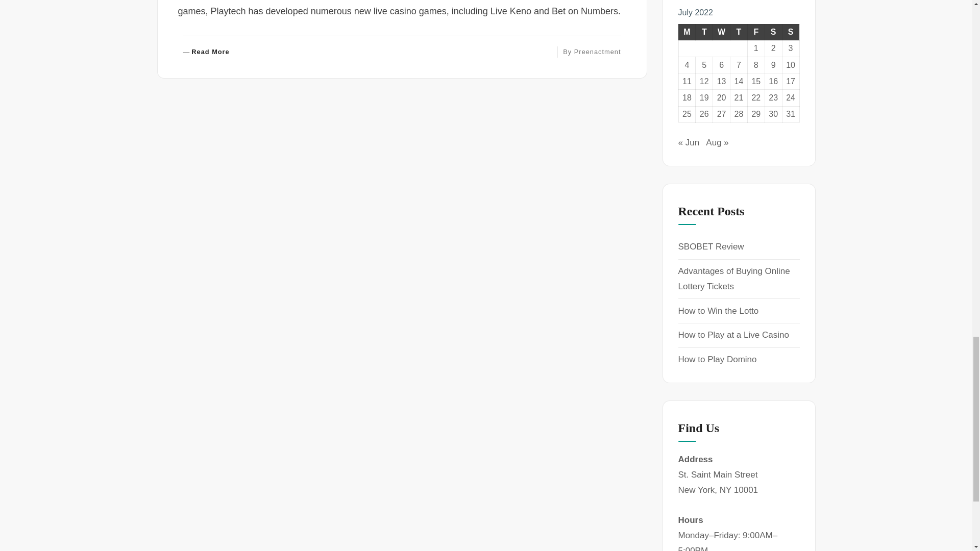  What do you see at coordinates (773, 32) in the screenshot?
I see `Saturday` at bounding box center [773, 32].